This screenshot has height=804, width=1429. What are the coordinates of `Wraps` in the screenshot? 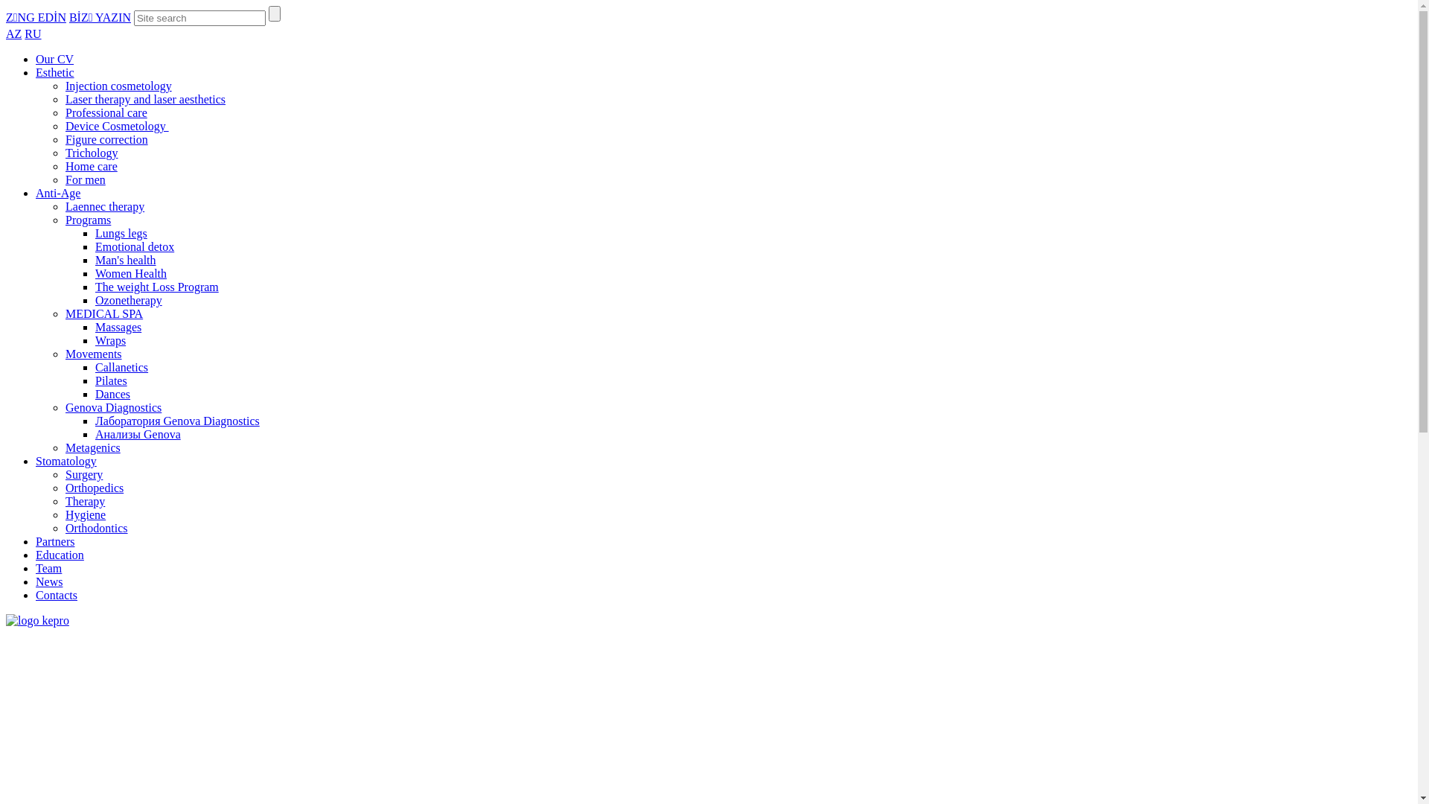 It's located at (110, 341).